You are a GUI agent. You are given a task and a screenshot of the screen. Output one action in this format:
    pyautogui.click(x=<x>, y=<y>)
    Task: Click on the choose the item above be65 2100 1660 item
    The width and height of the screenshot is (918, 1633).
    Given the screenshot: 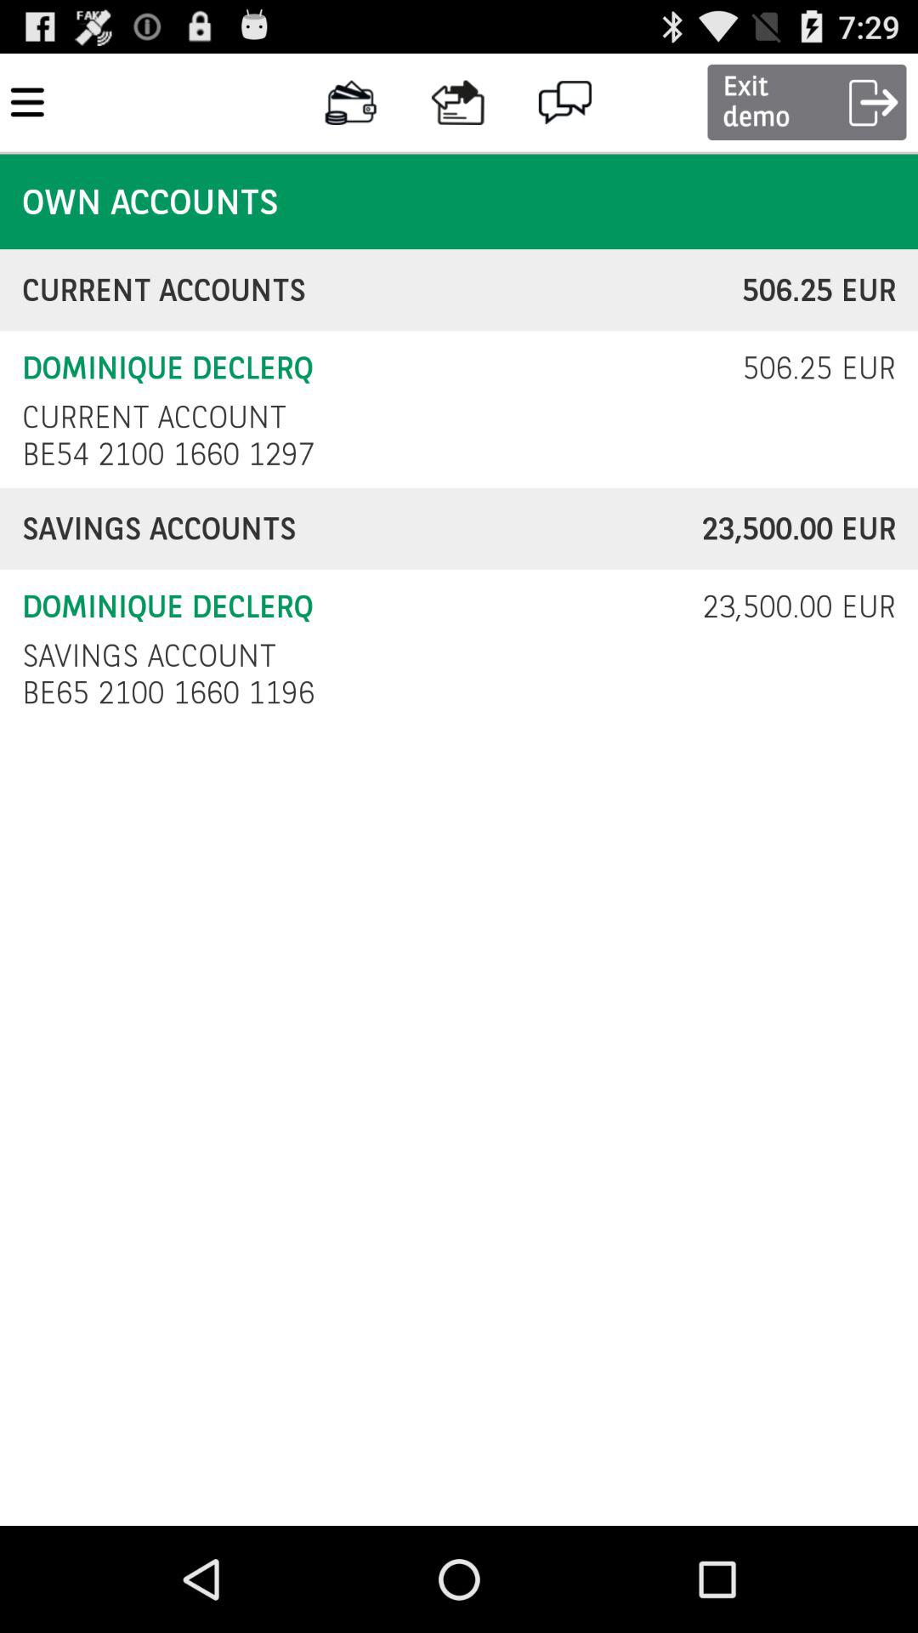 What is the action you would take?
    pyautogui.click(x=149, y=655)
    